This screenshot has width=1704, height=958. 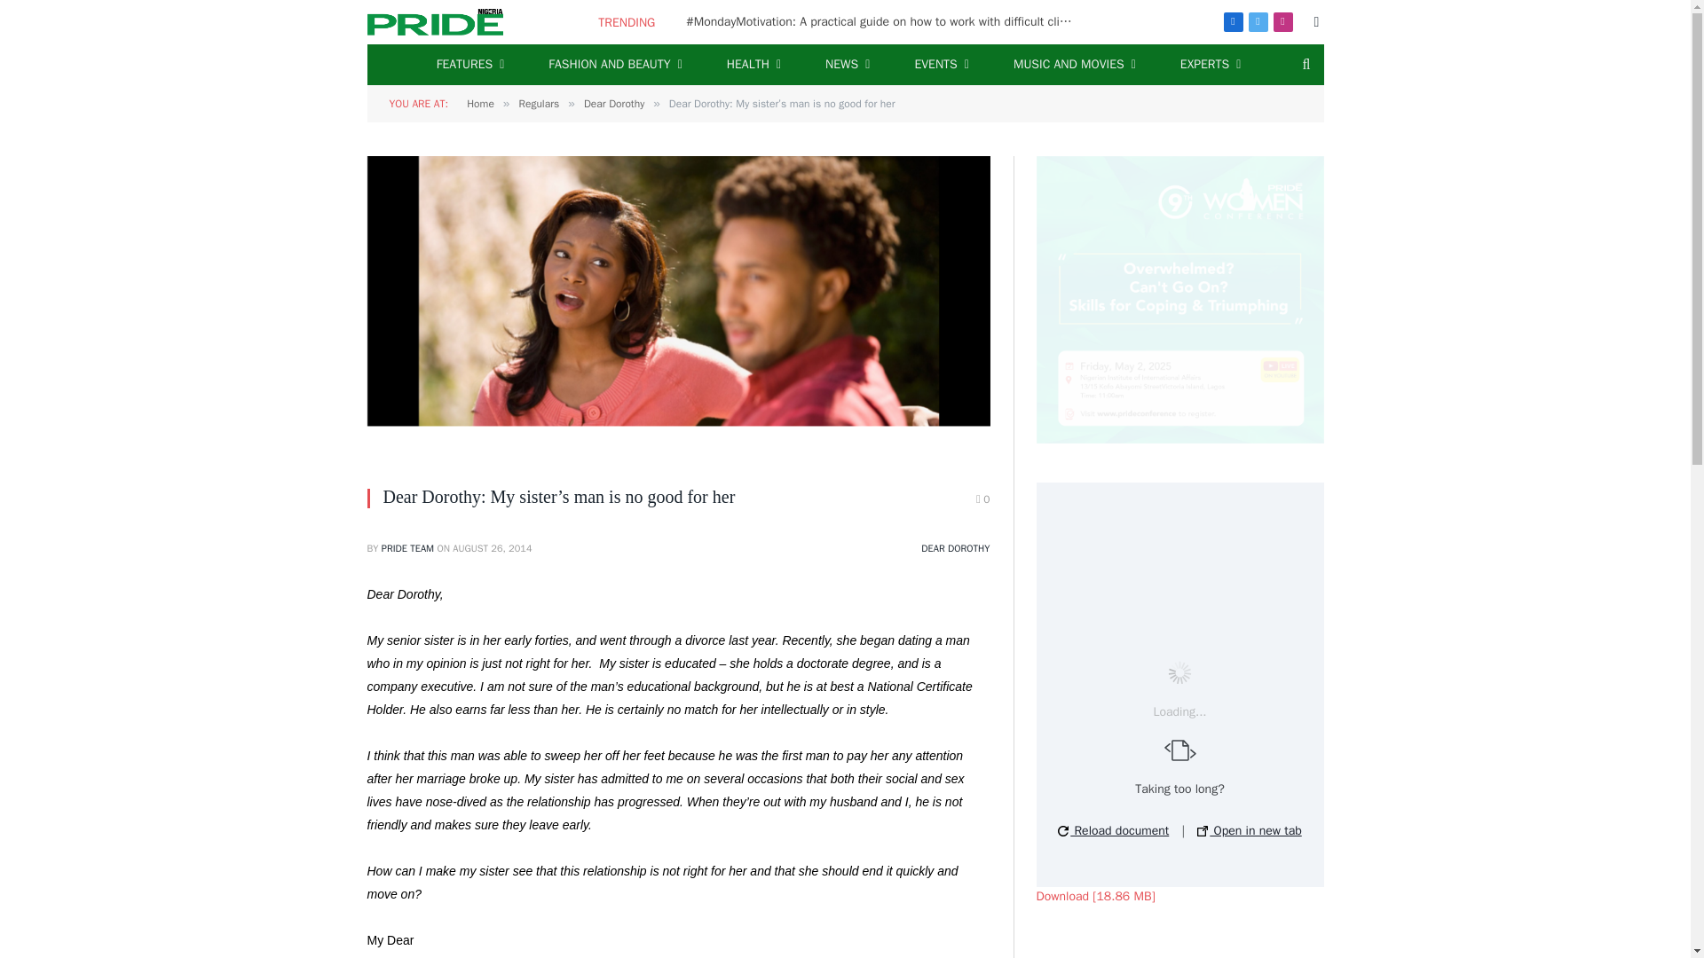 I want to click on Facebook, so click(x=1232, y=21).